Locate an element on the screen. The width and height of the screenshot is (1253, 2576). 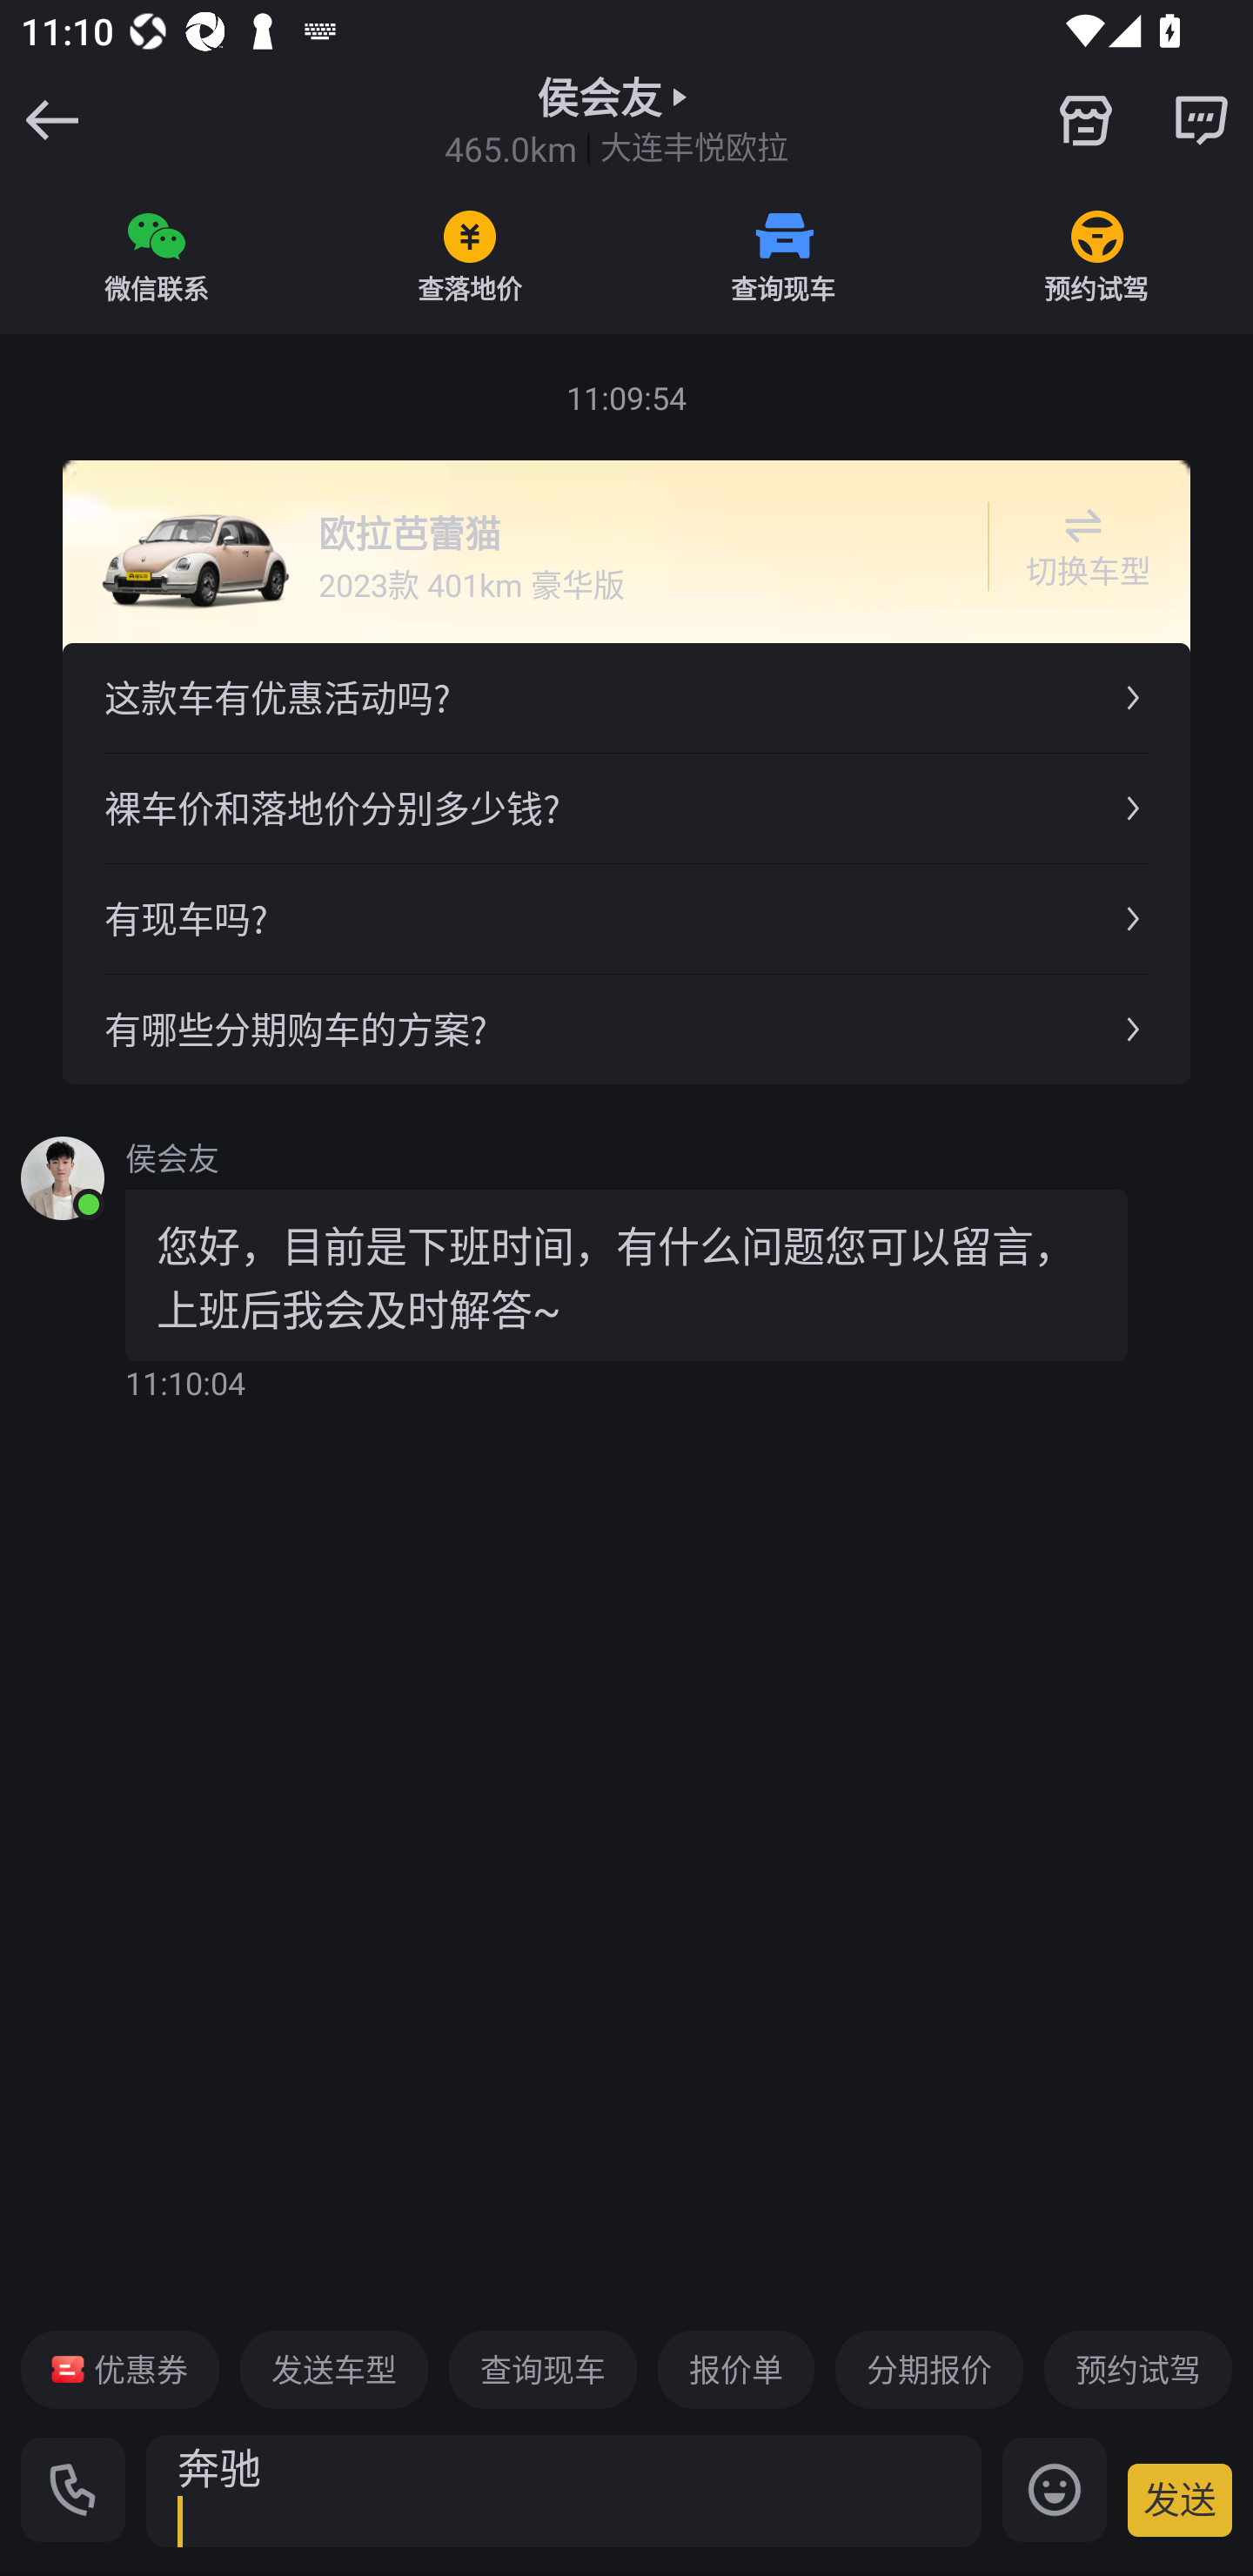
分期报价 is located at coordinates (929, 2369).